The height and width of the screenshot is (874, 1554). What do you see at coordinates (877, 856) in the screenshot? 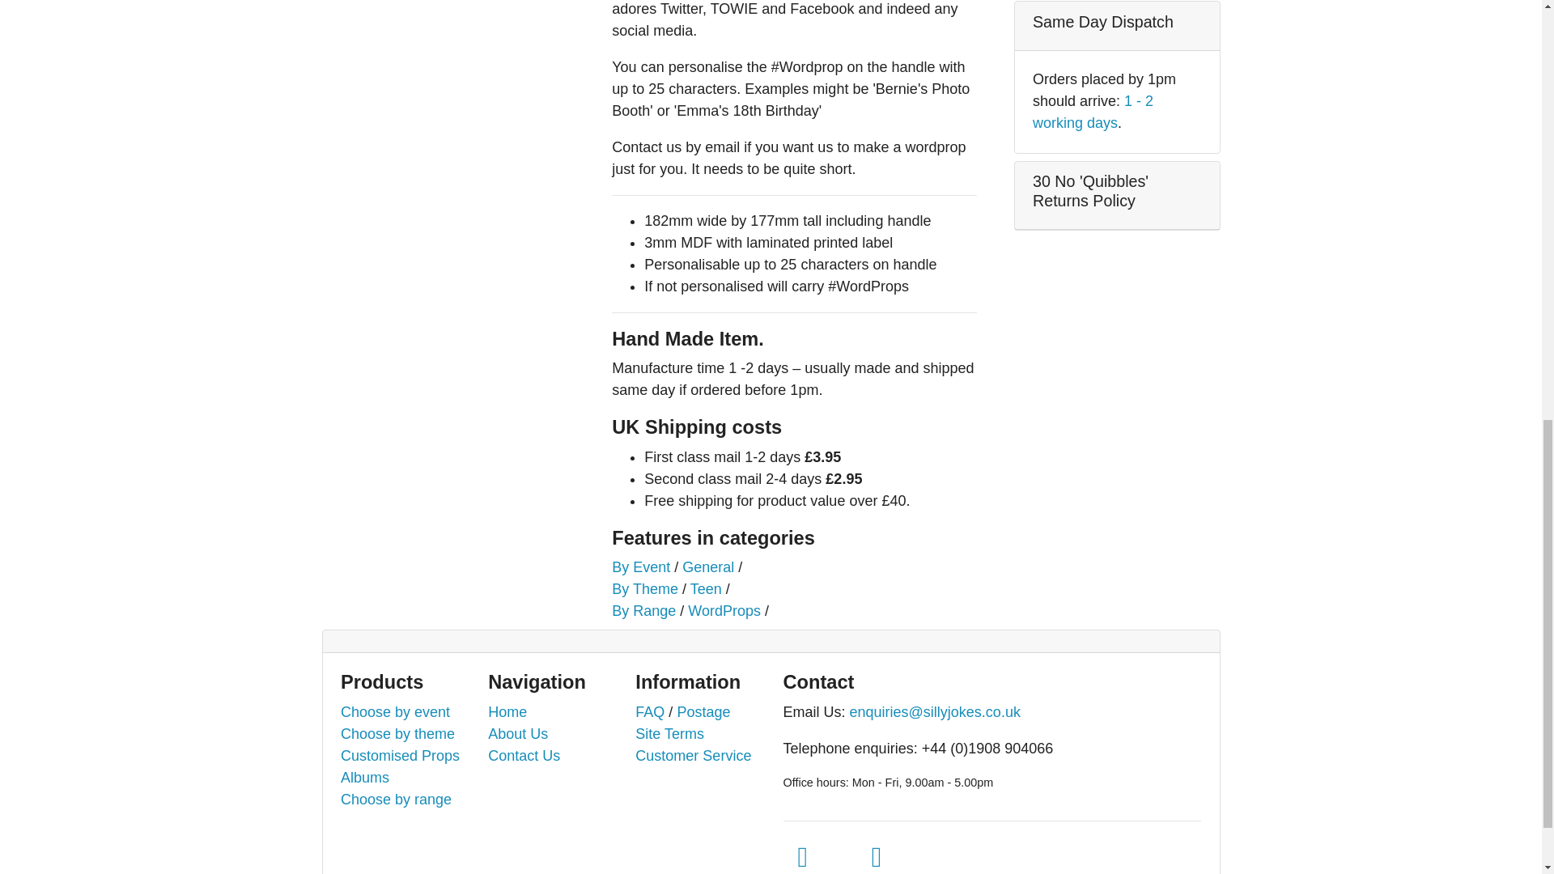
I see `Facebook` at bounding box center [877, 856].